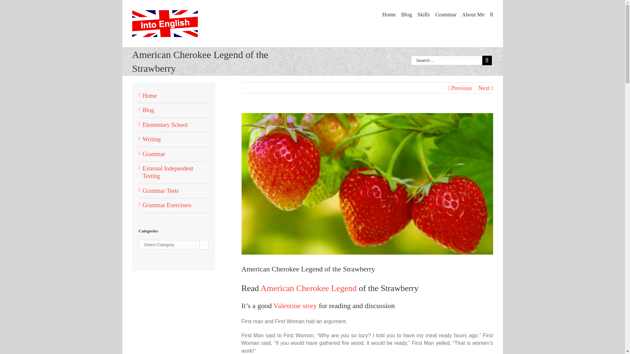 The width and height of the screenshot is (630, 354). Describe the element at coordinates (473, 14) in the screenshot. I see `About Me` at that location.